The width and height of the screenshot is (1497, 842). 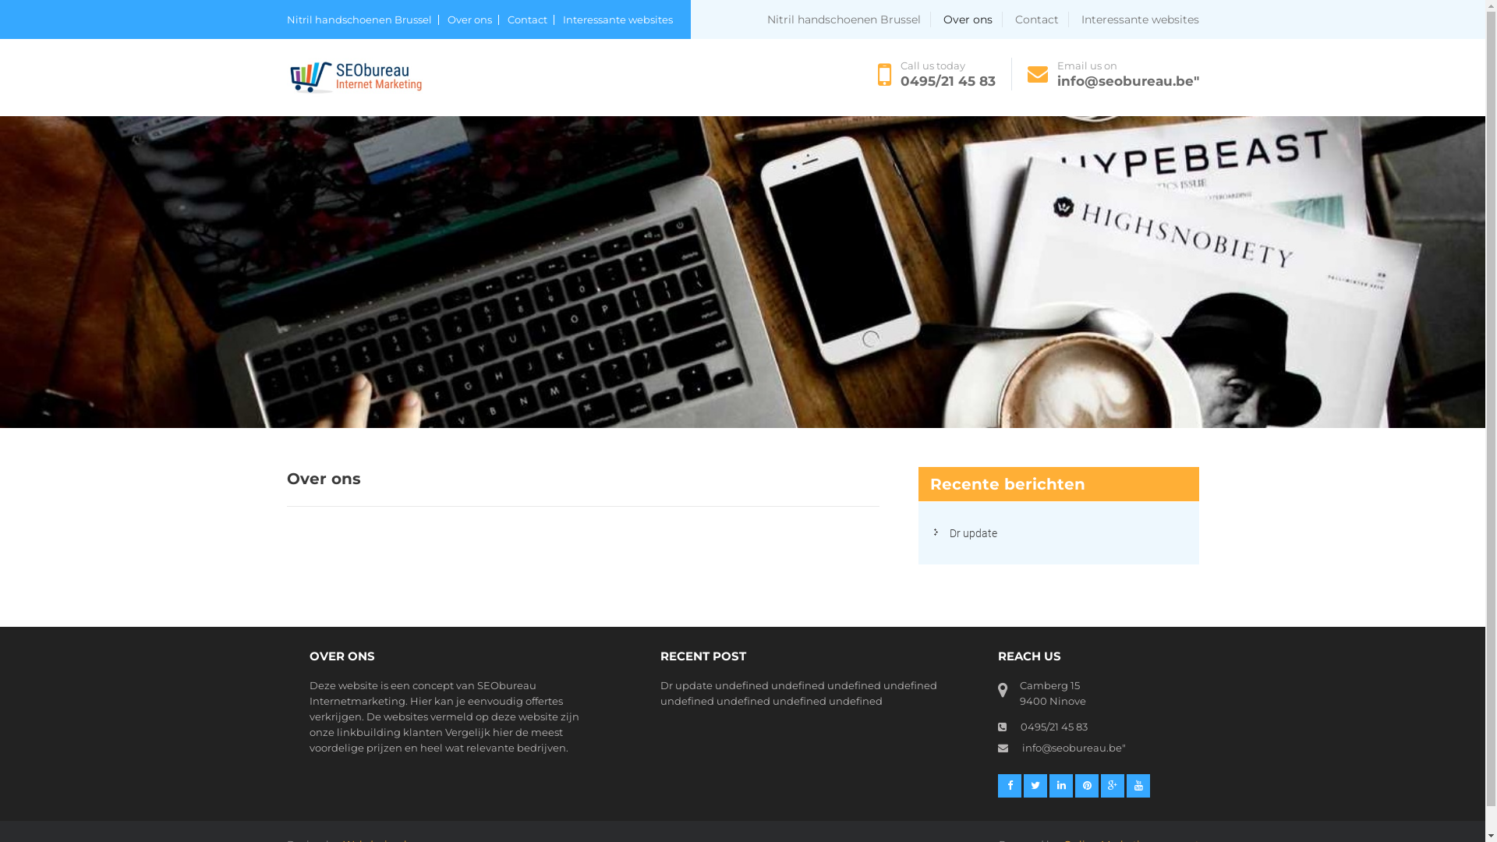 I want to click on Over ons, so click(x=473, y=20).